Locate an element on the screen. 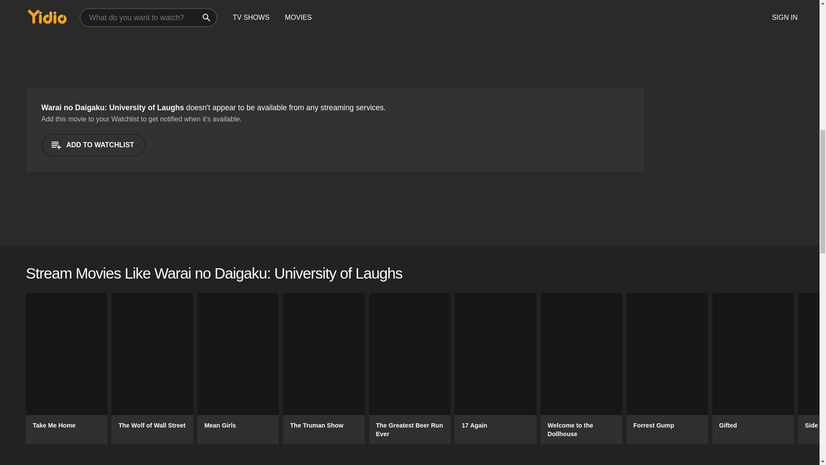 This screenshot has width=826, height=465. 17 Again is located at coordinates (496, 369).